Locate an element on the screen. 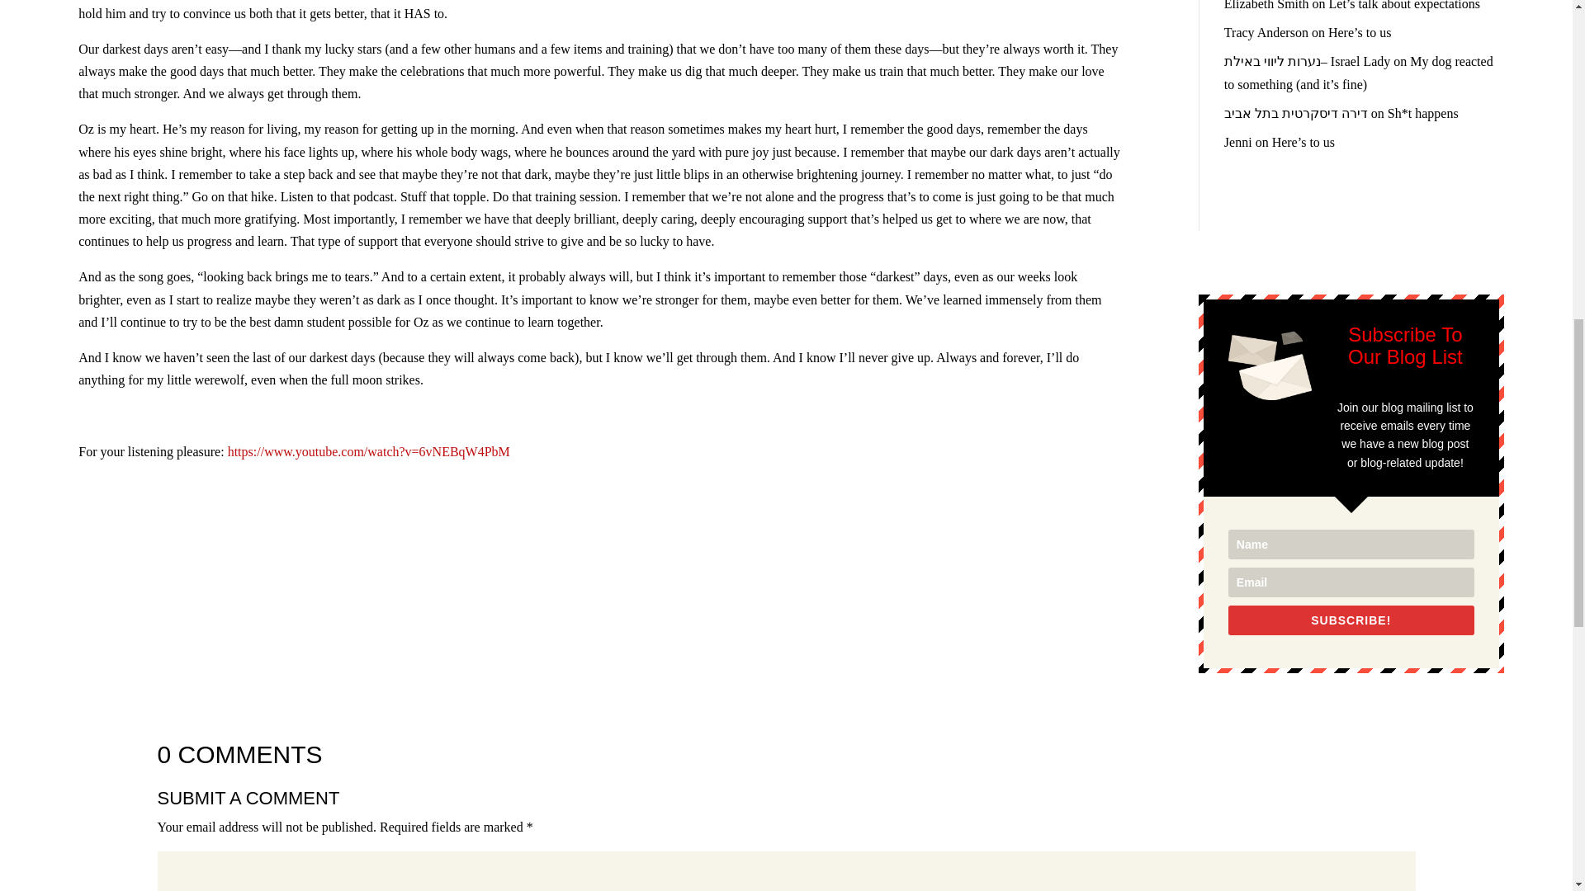  Tracy Anderson is located at coordinates (1266, 32).